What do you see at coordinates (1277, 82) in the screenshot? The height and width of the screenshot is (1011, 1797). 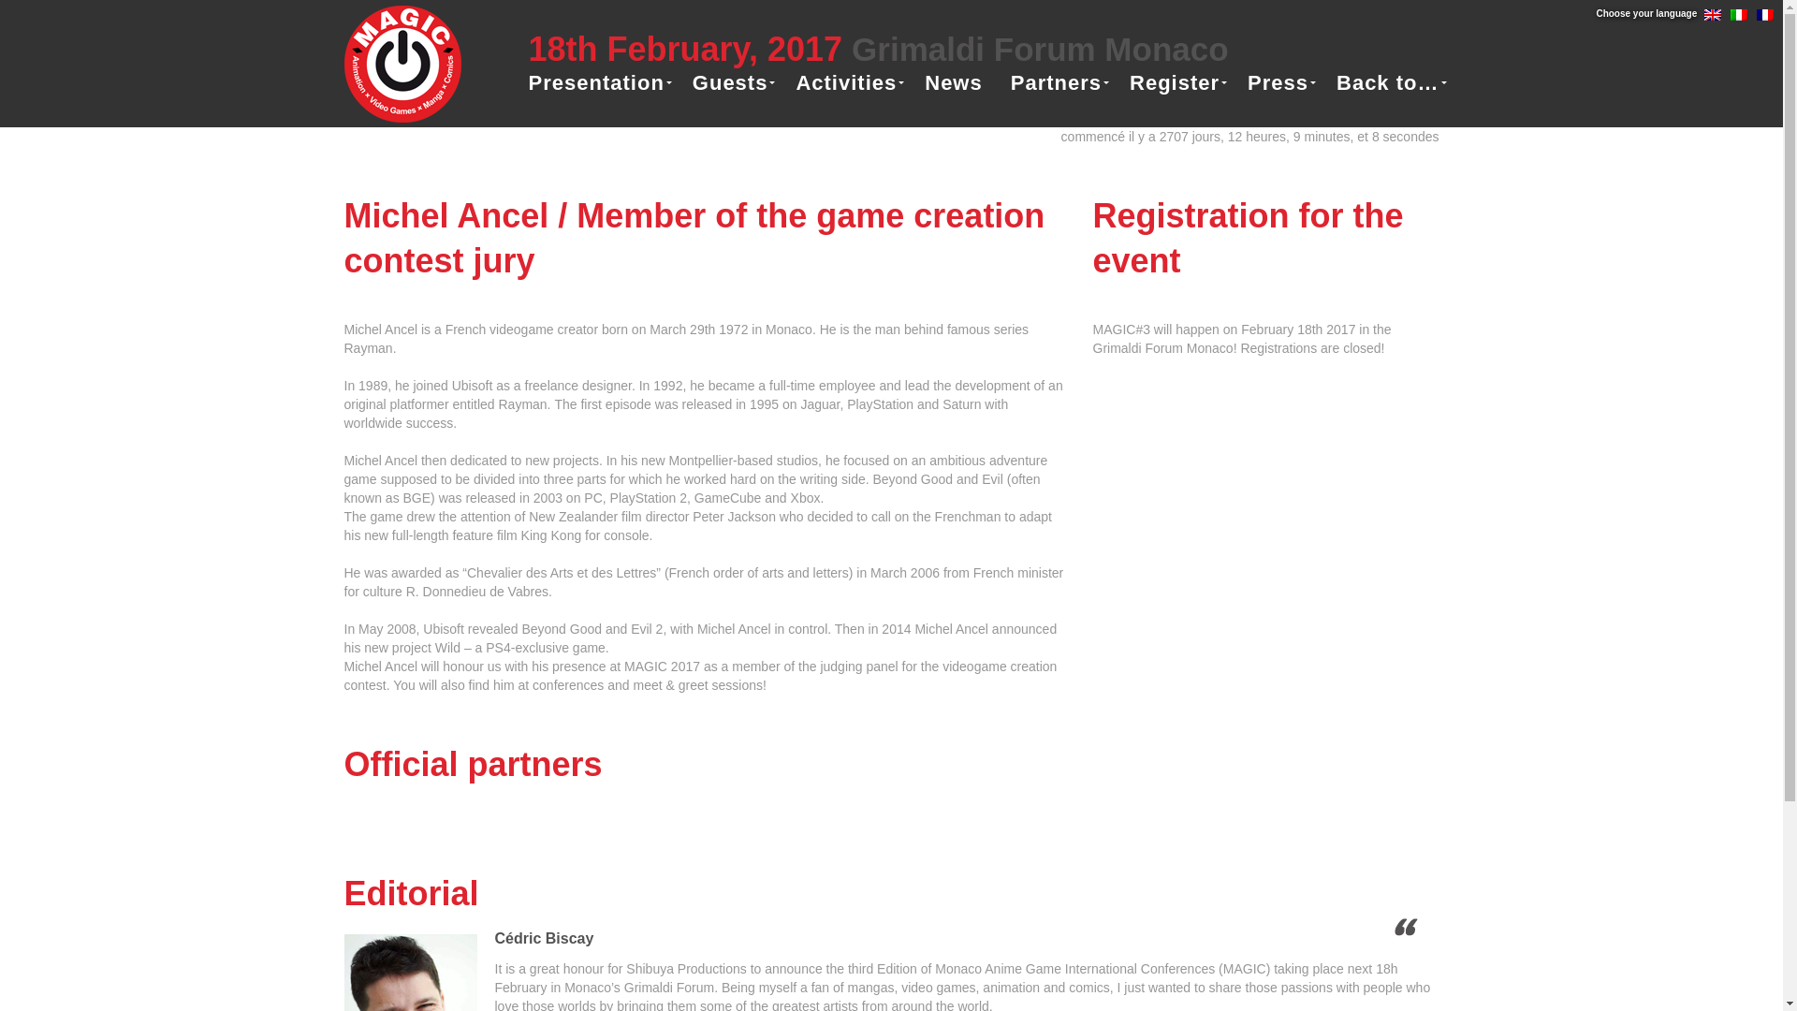 I see `Press` at bounding box center [1277, 82].